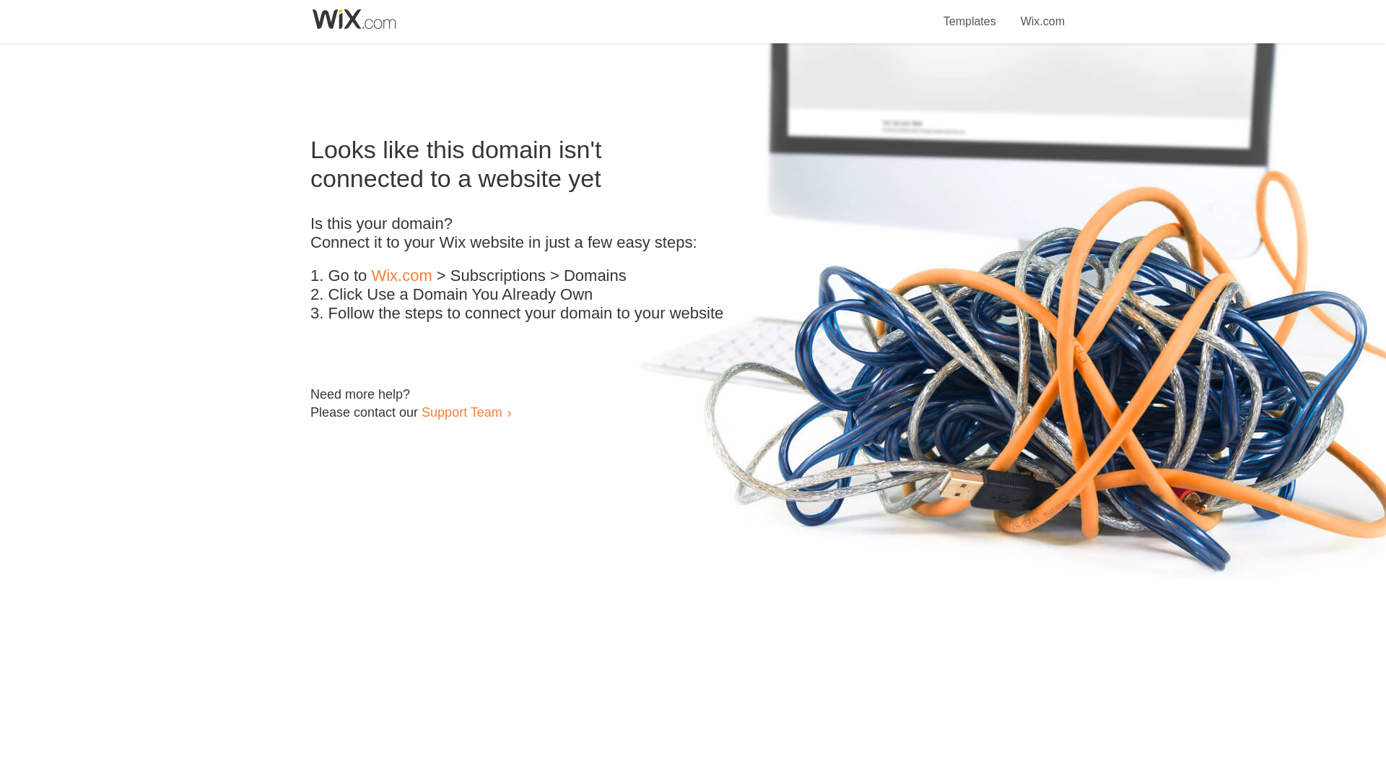 The width and height of the screenshot is (1386, 780). What do you see at coordinates (970, 13) in the screenshot?
I see `Templates` at bounding box center [970, 13].